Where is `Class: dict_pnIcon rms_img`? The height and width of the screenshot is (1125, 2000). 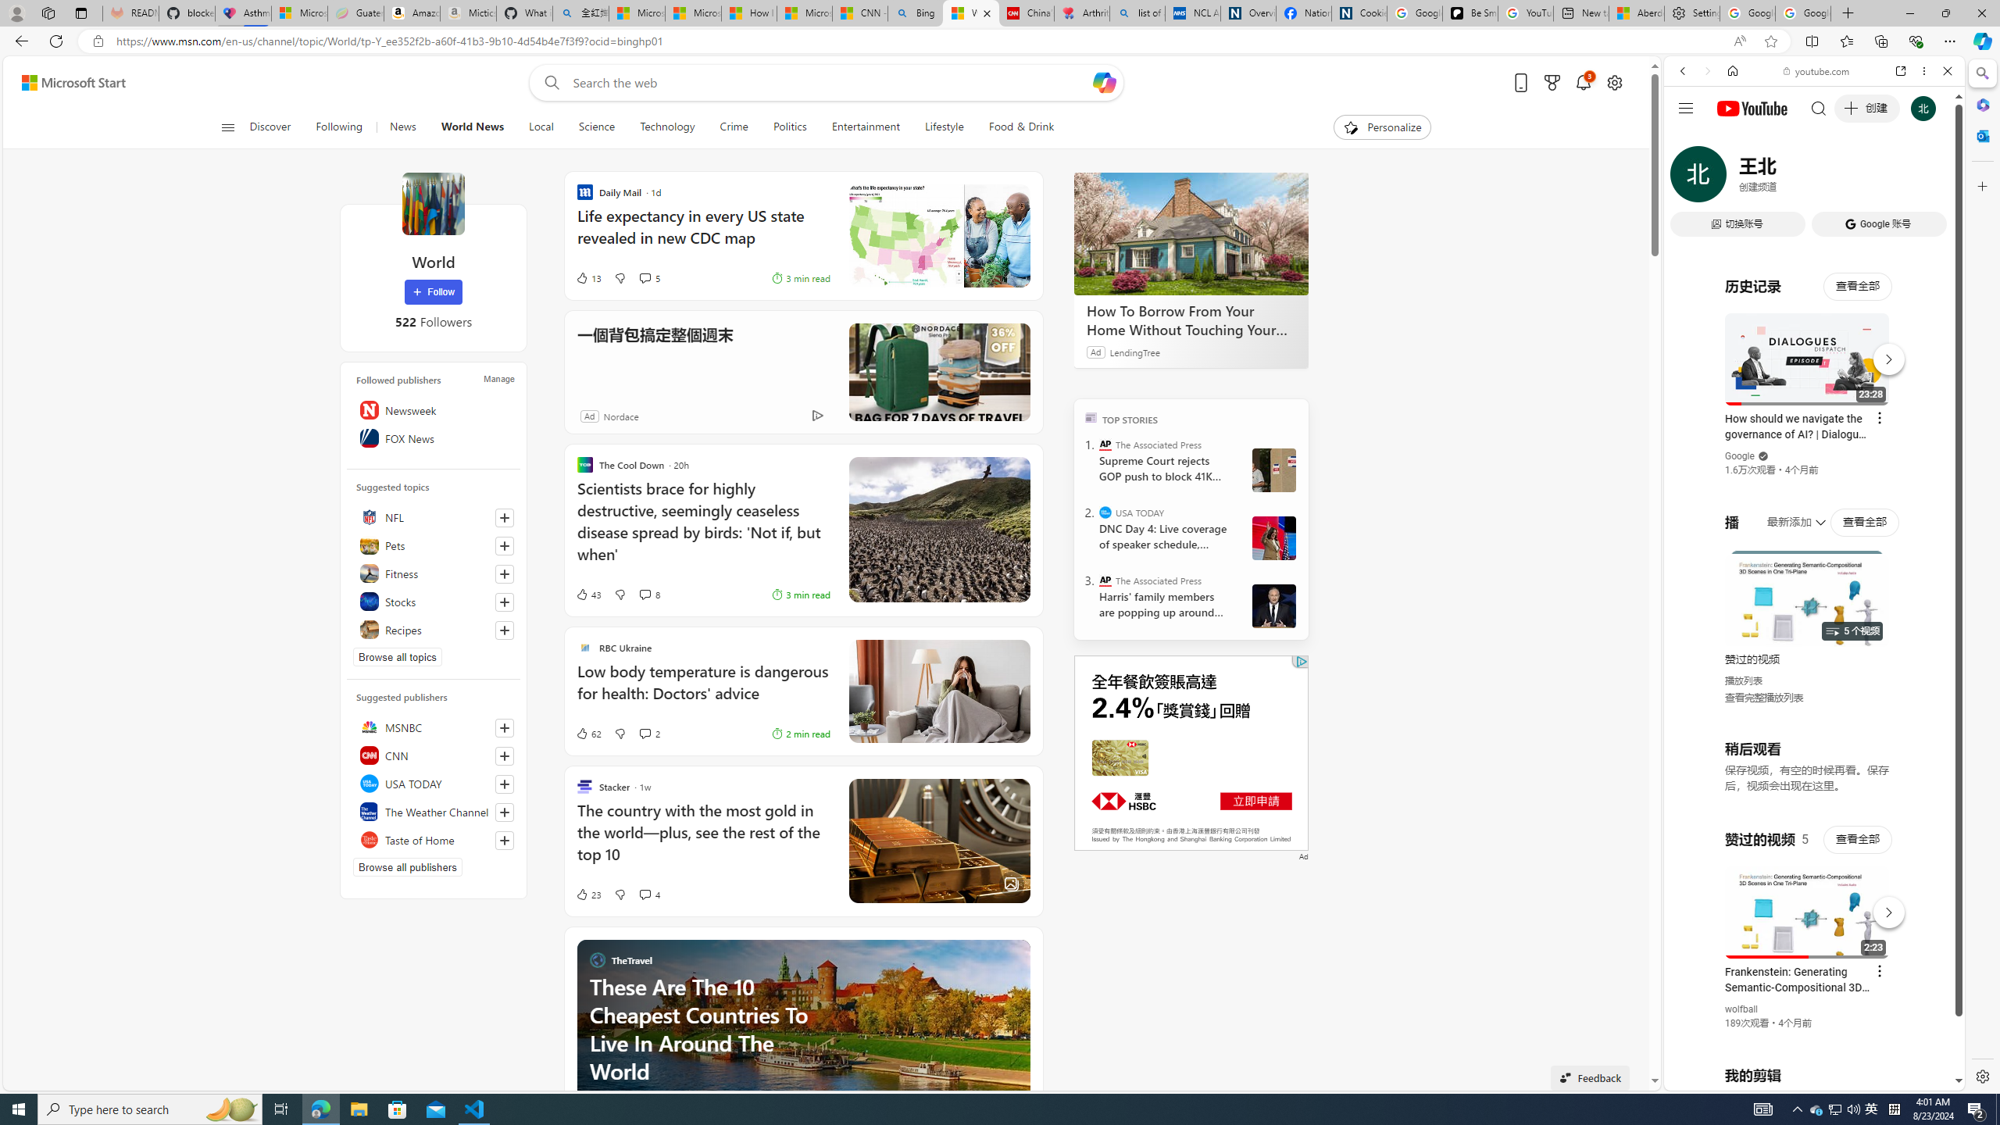
Class: dict_pnIcon rms_img is located at coordinates (1802, 1078).